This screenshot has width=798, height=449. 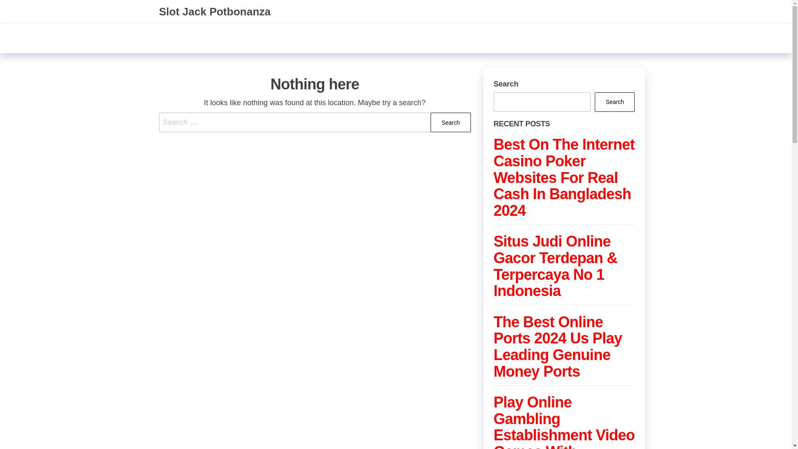 What do you see at coordinates (614, 102) in the screenshot?
I see `Search` at bounding box center [614, 102].